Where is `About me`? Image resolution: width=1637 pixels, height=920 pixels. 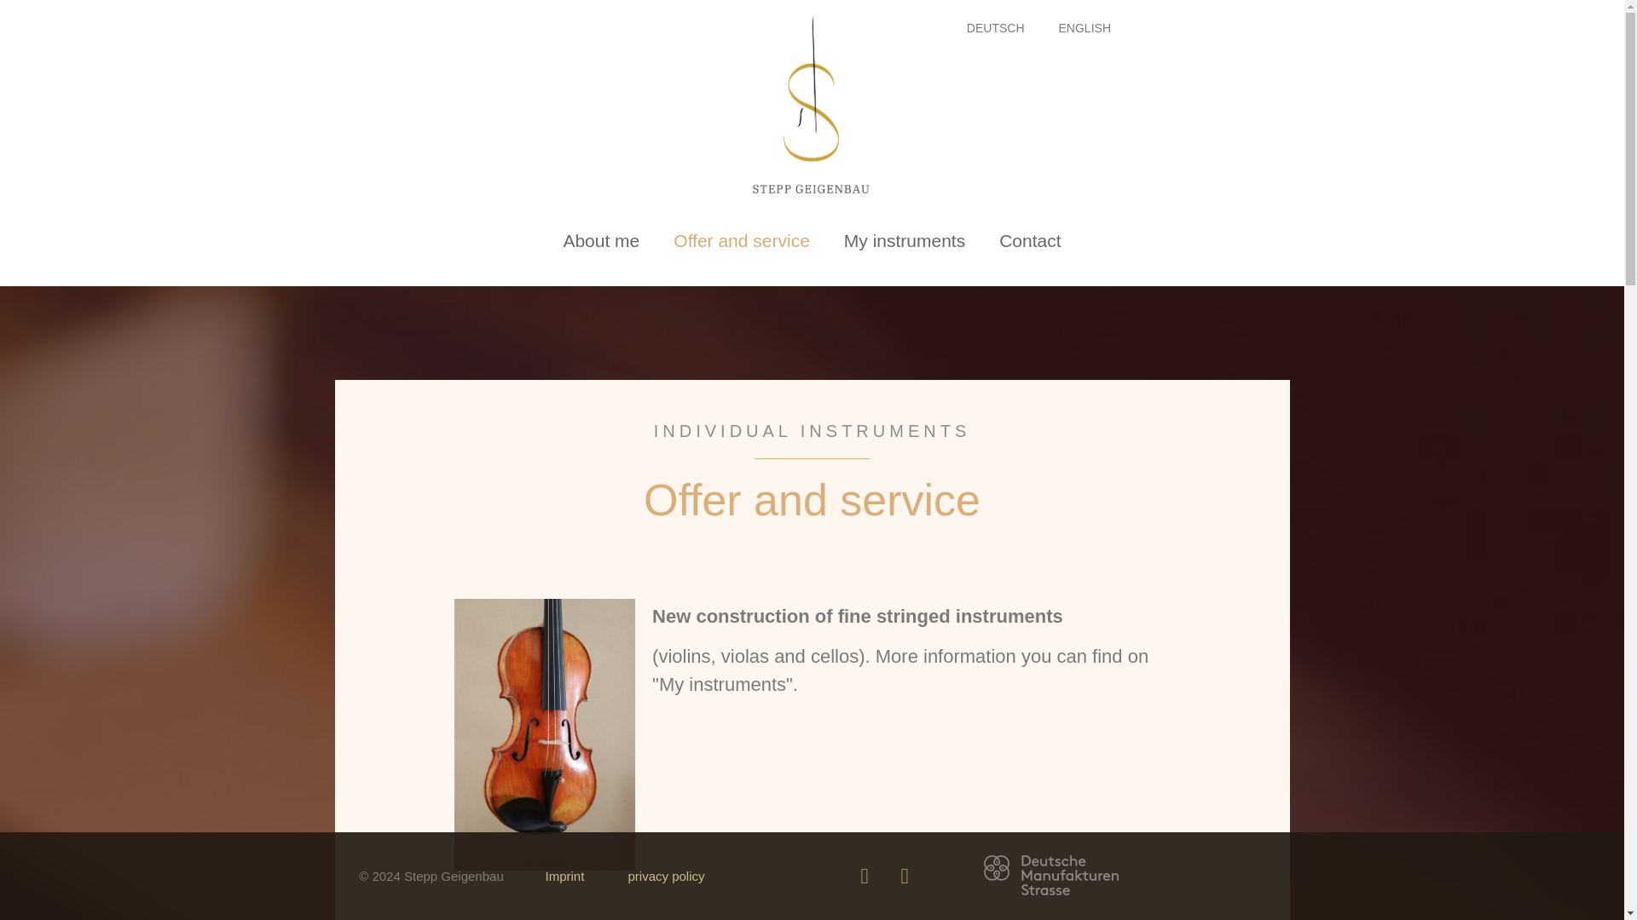
About me is located at coordinates (600, 240).